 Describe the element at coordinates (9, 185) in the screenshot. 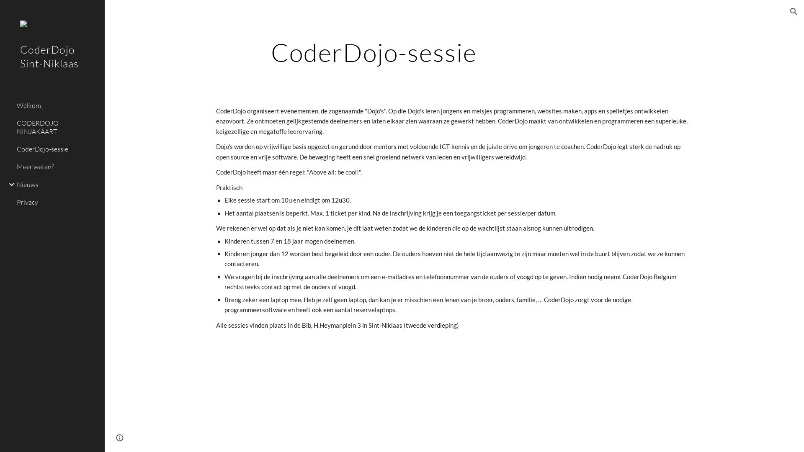

I see `Expand/Collapse` at that location.